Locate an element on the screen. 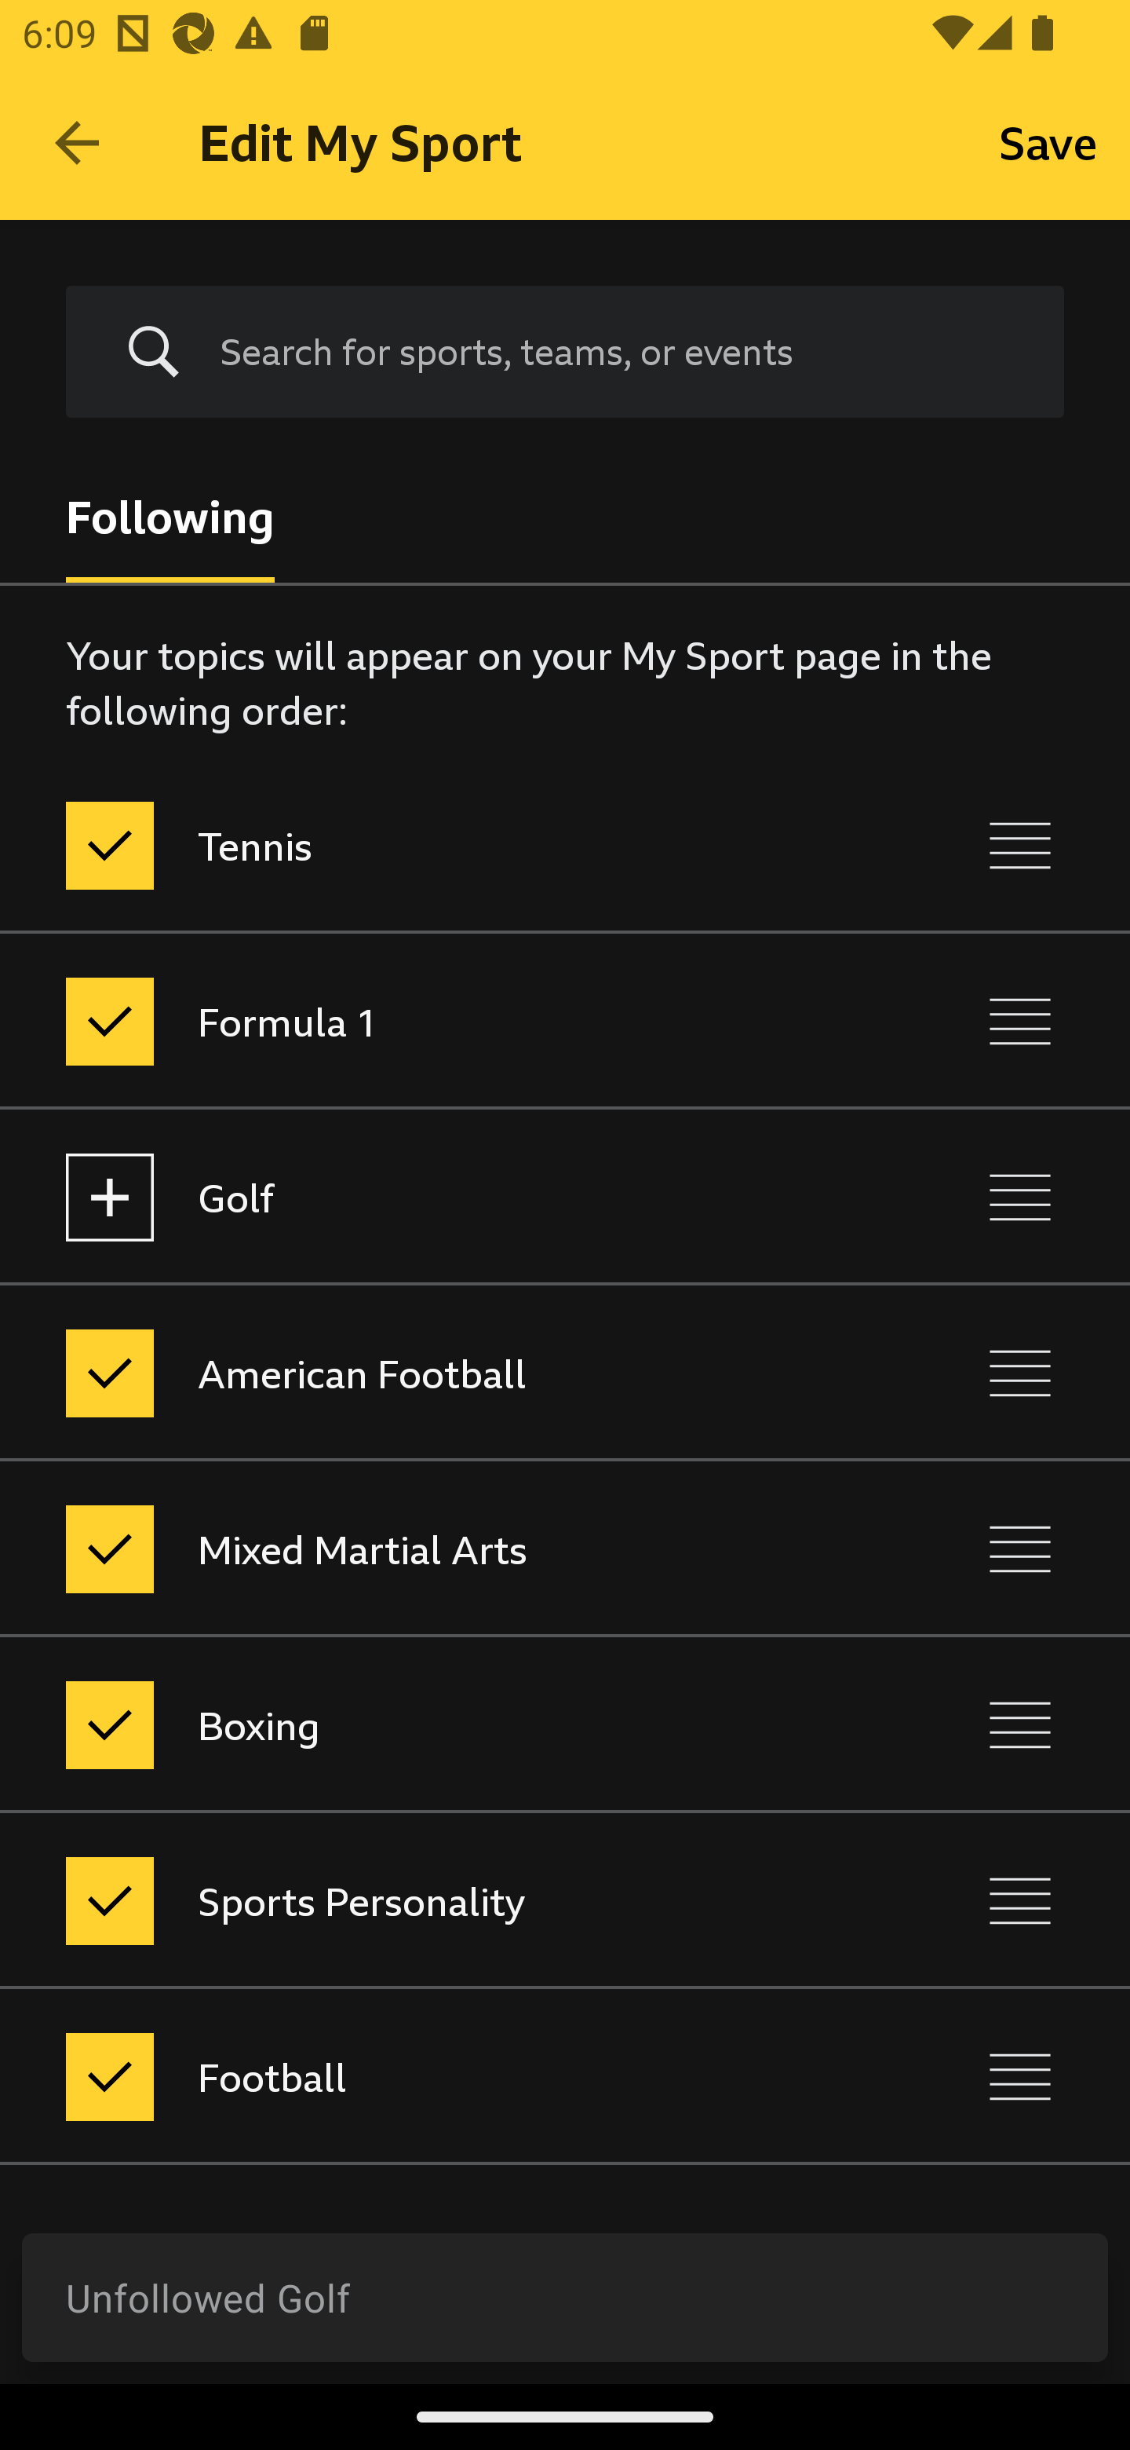  Reorder Tennis is located at coordinates (1020, 845).